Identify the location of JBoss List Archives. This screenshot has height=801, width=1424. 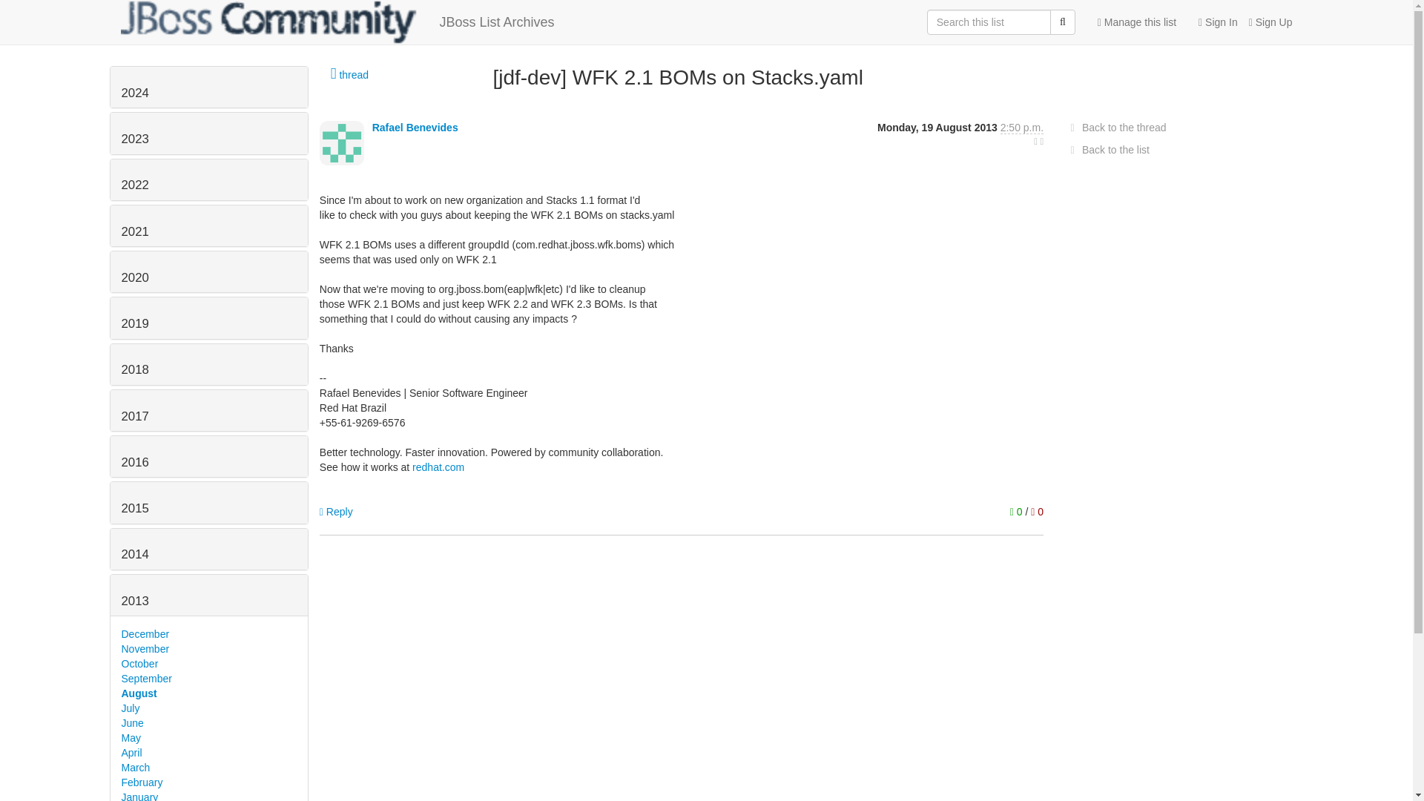
(337, 22).